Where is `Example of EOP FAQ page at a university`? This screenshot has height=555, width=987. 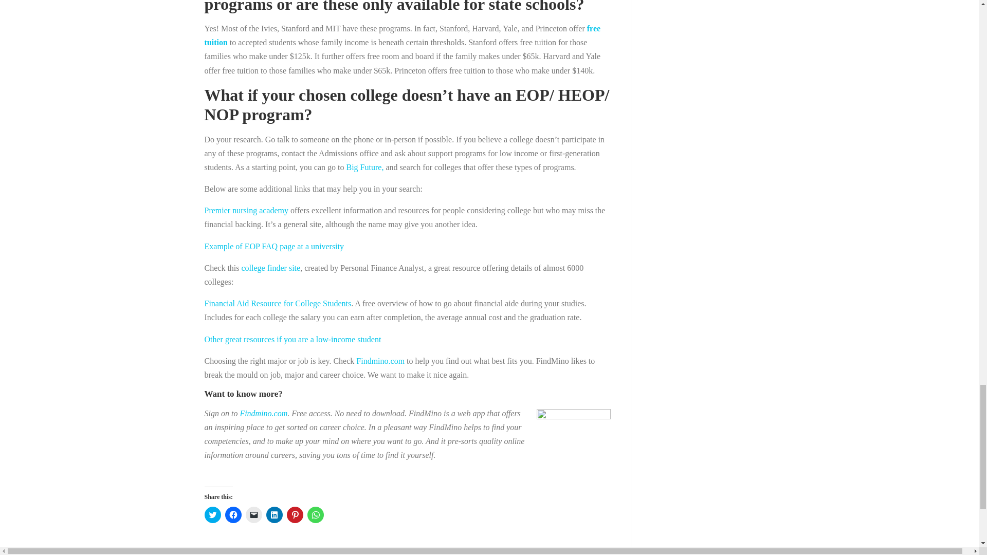 Example of EOP FAQ page at a university is located at coordinates (275, 246).